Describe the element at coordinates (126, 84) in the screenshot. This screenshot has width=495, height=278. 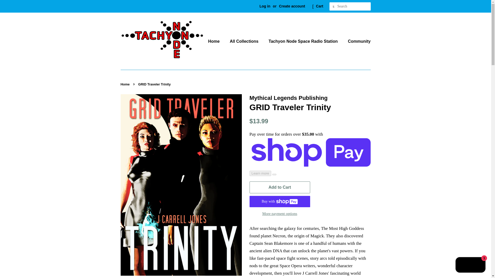
I see `Back to the frontpage` at that location.